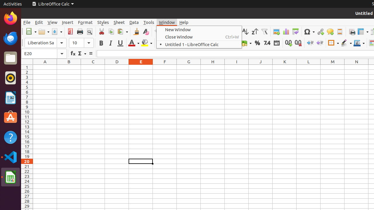 The height and width of the screenshot is (210, 374). What do you see at coordinates (285, 67) in the screenshot?
I see `K1` at bounding box center [285, 67].